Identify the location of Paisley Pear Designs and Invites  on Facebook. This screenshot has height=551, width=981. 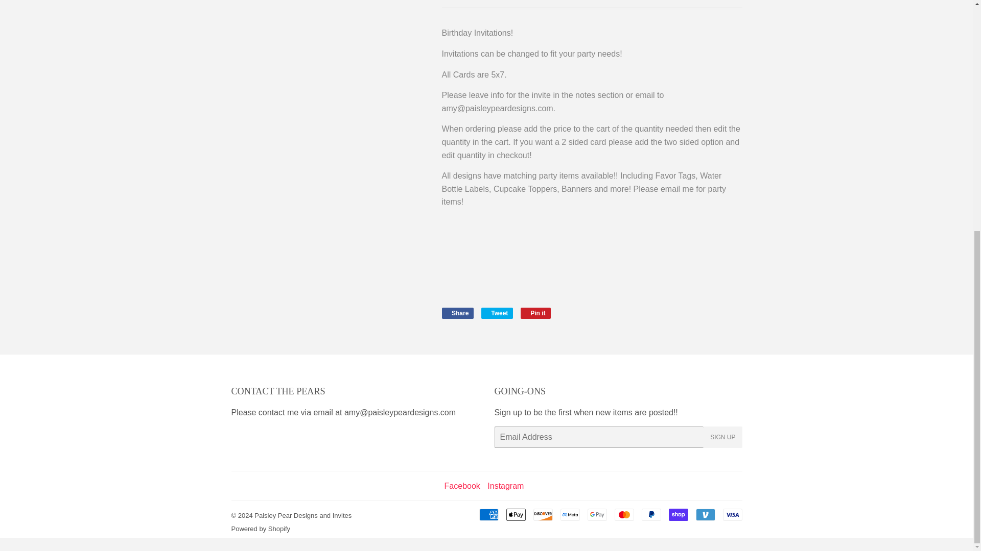
(535, 313).